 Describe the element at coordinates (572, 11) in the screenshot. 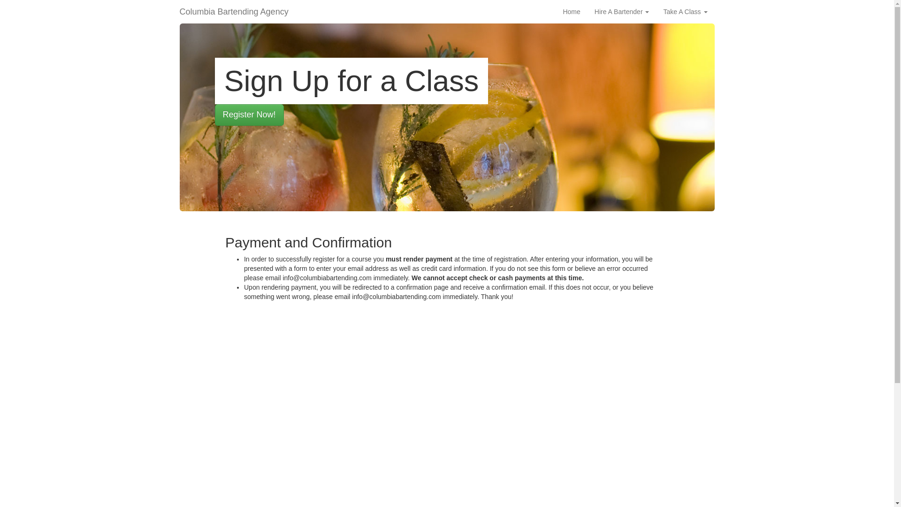

I see `Home` at that location.